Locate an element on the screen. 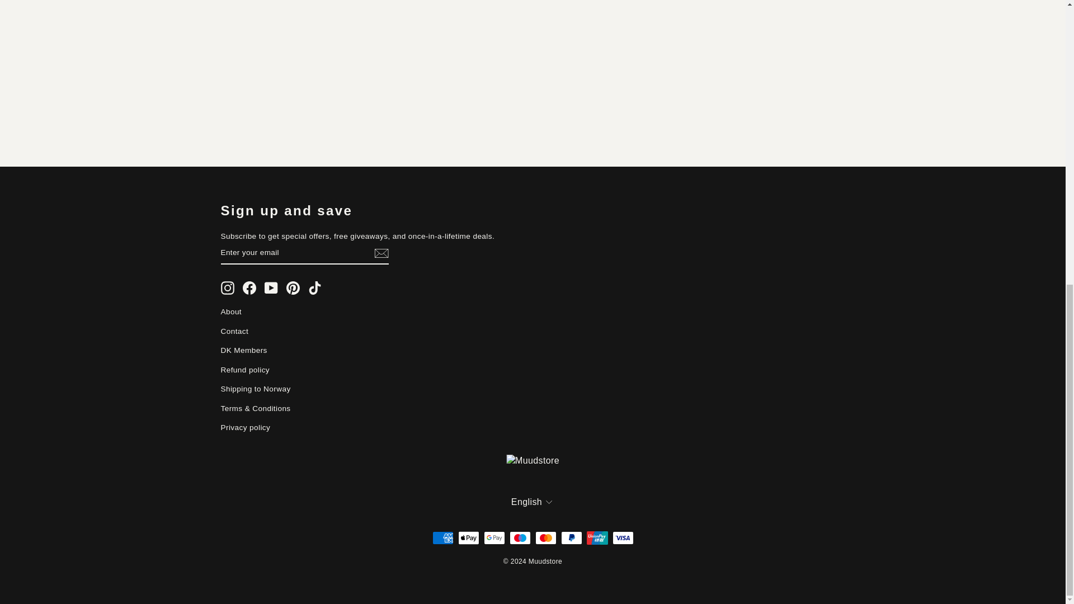 The image size is (1074, 604). Maestro is located at coordinates (520, 538).